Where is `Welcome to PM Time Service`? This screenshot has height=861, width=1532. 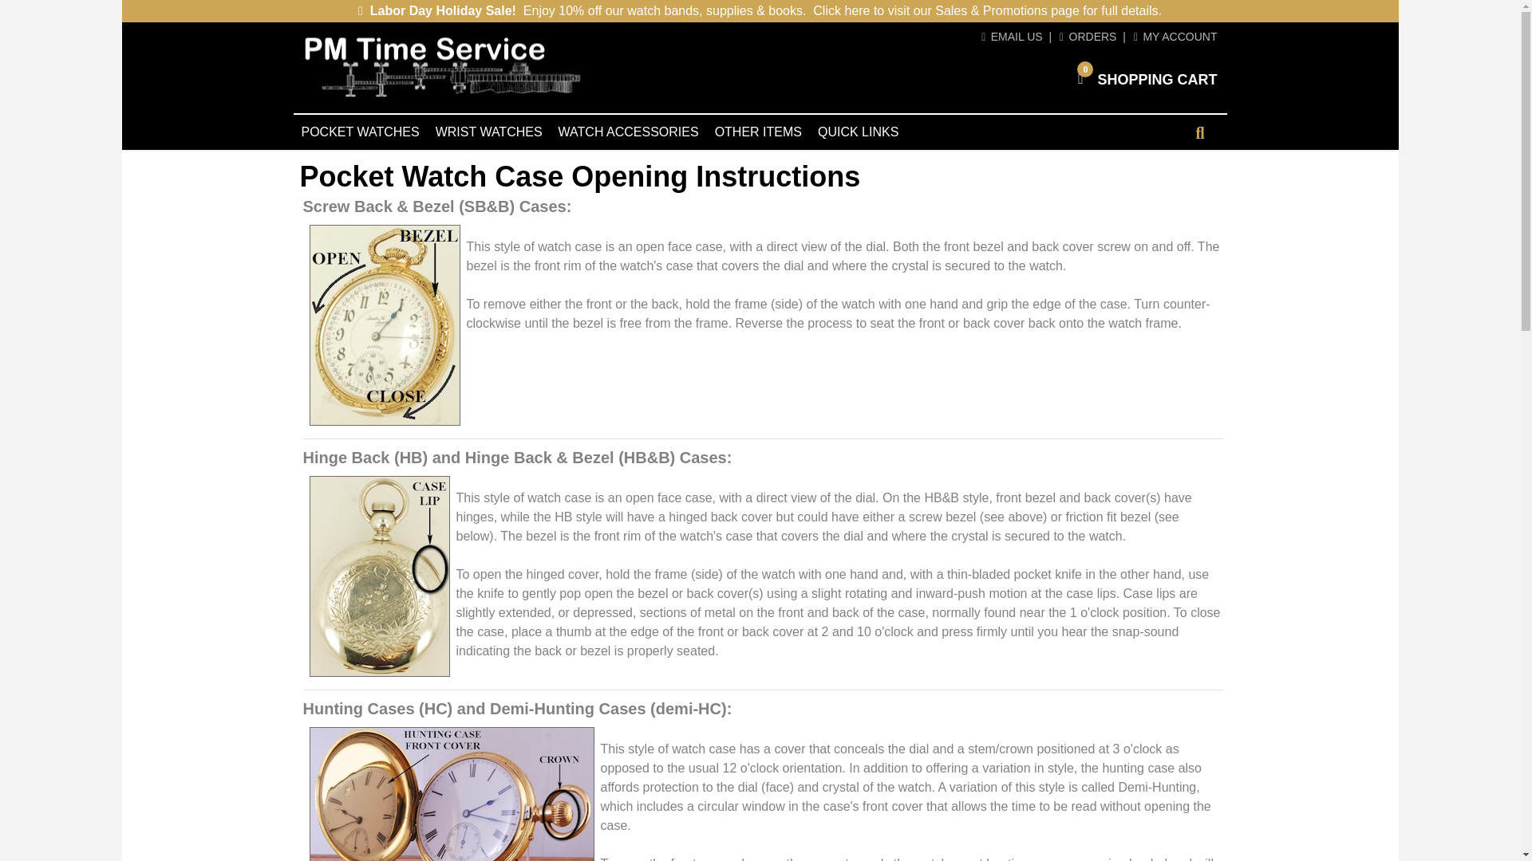 Welcome to PM Time Service is located at coordinates (442, 66).